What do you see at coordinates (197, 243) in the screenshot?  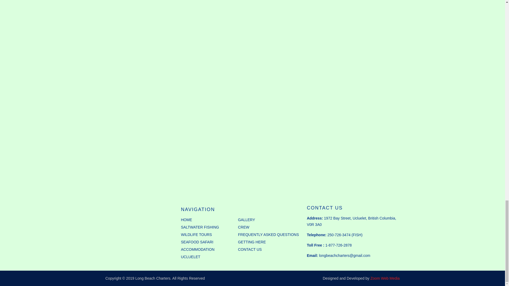 I see `SEAFOOD SAFARI` at bounding box center [197, 243].